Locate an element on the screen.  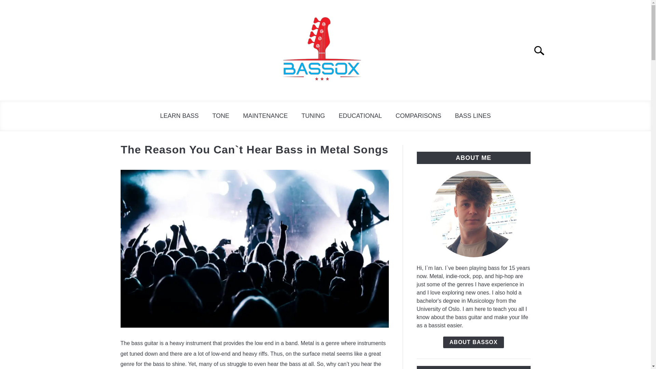
EDUCATIONAL is located at coordinates (360, 116).